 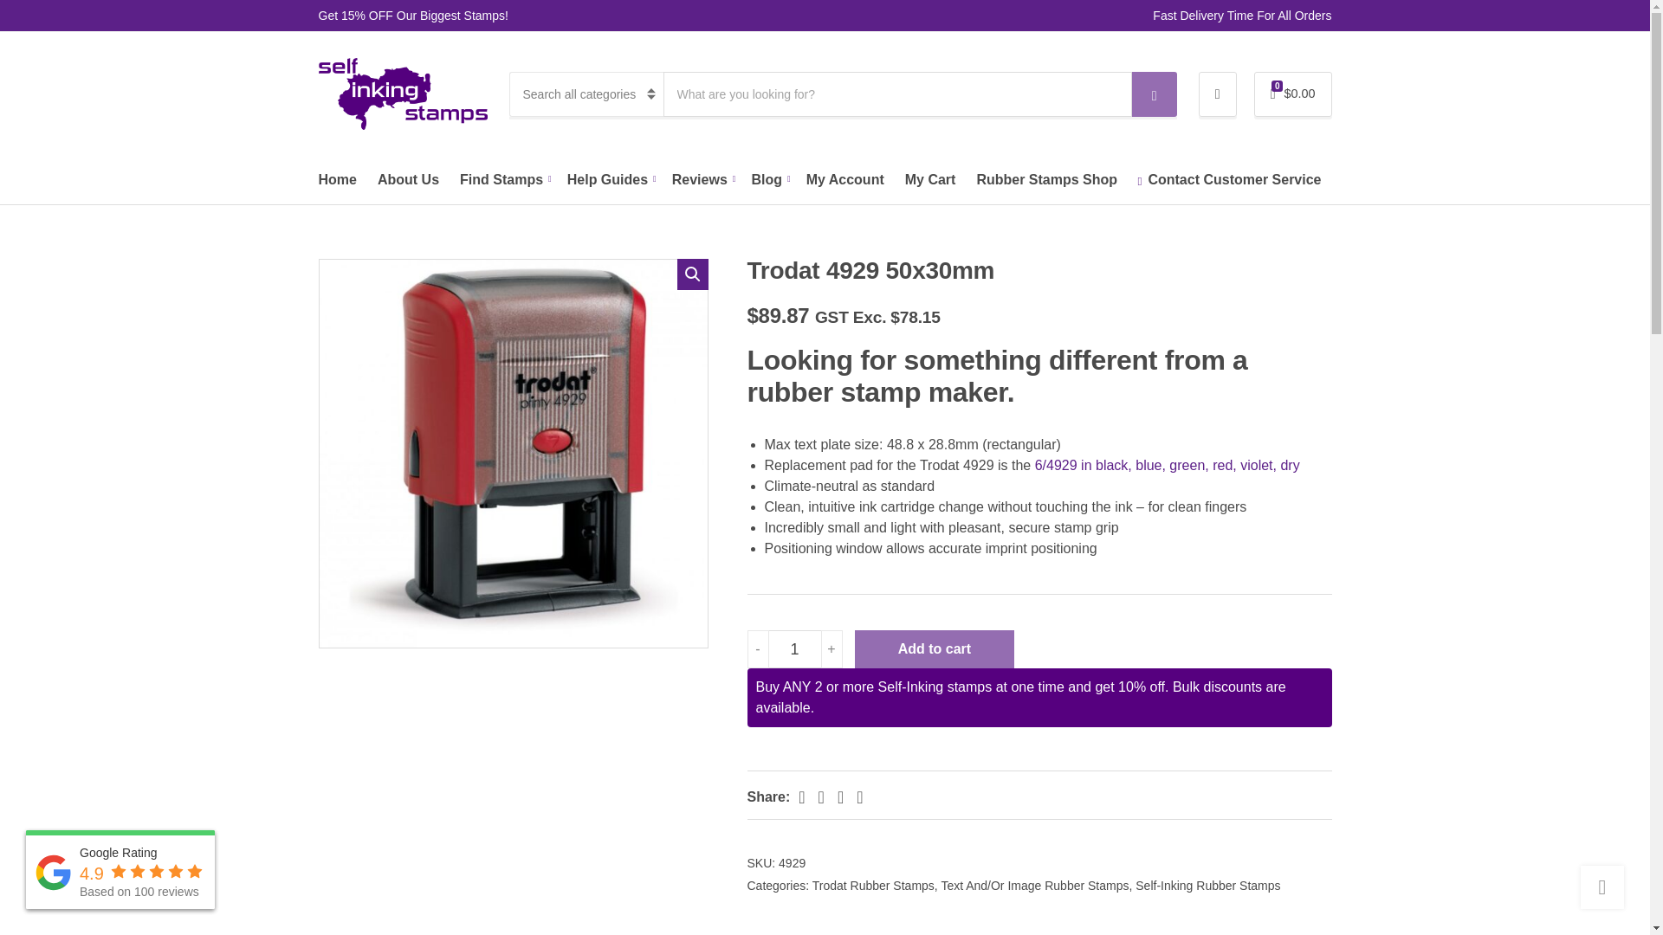 What do you see at coordinates (407, 180) in the screenshot?
I see `About Us` at bounding box center [407, 180].